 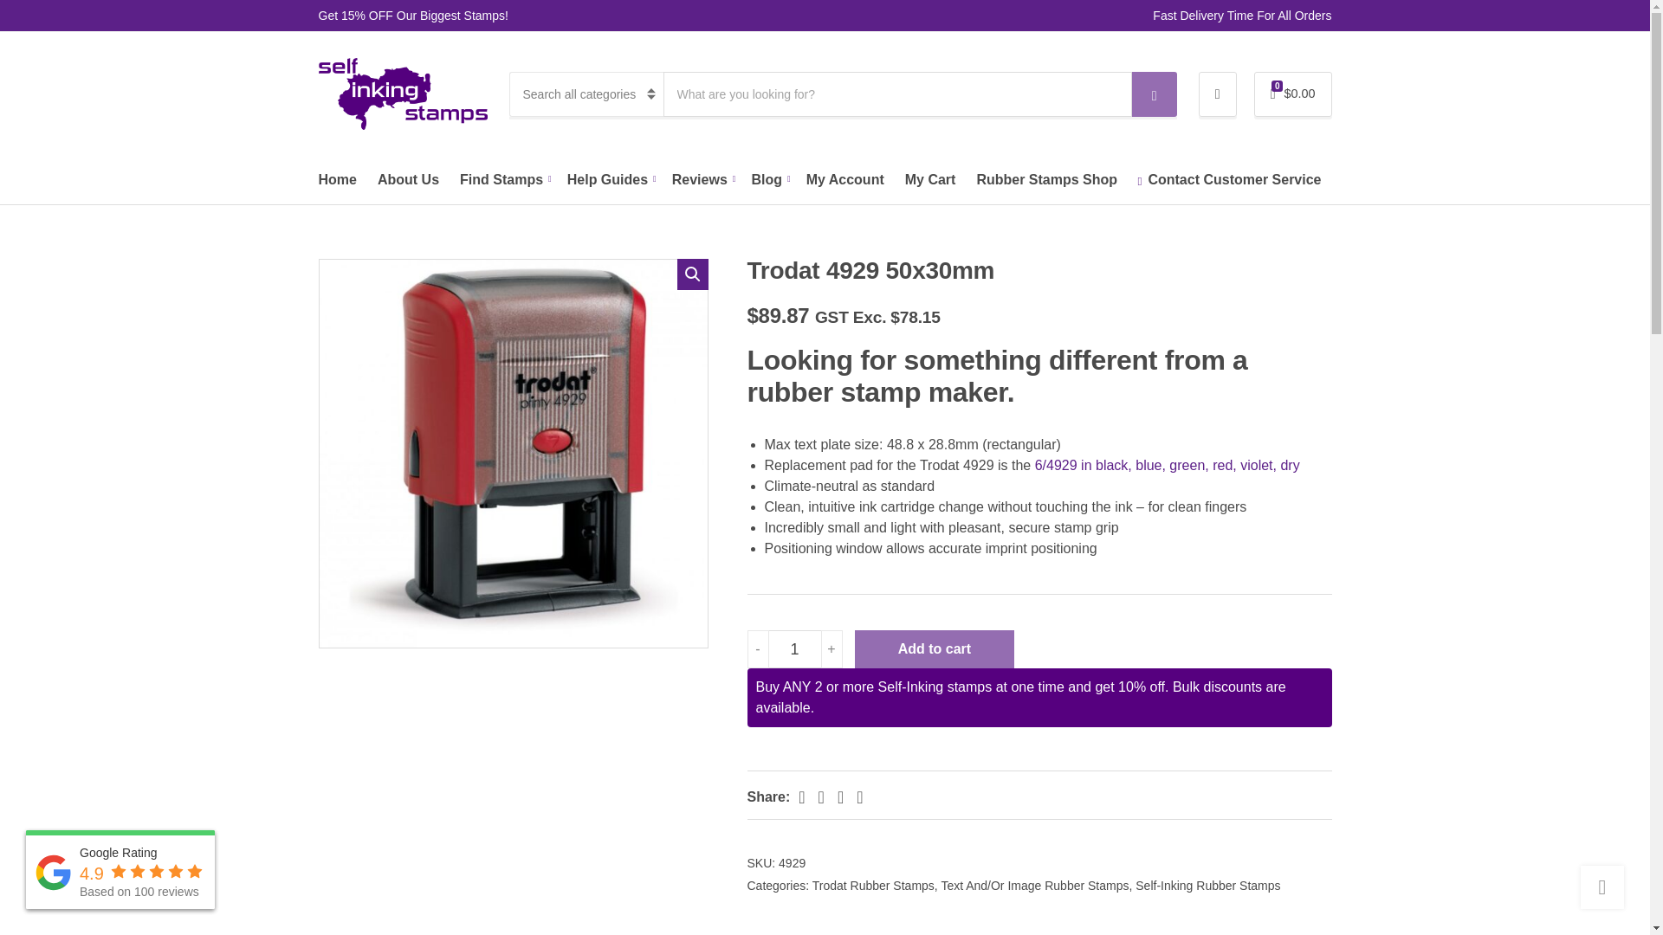 What do you see at coordinates (407, 180) in the screenshot?
I see `About Us` at bounding box center [407, 180].